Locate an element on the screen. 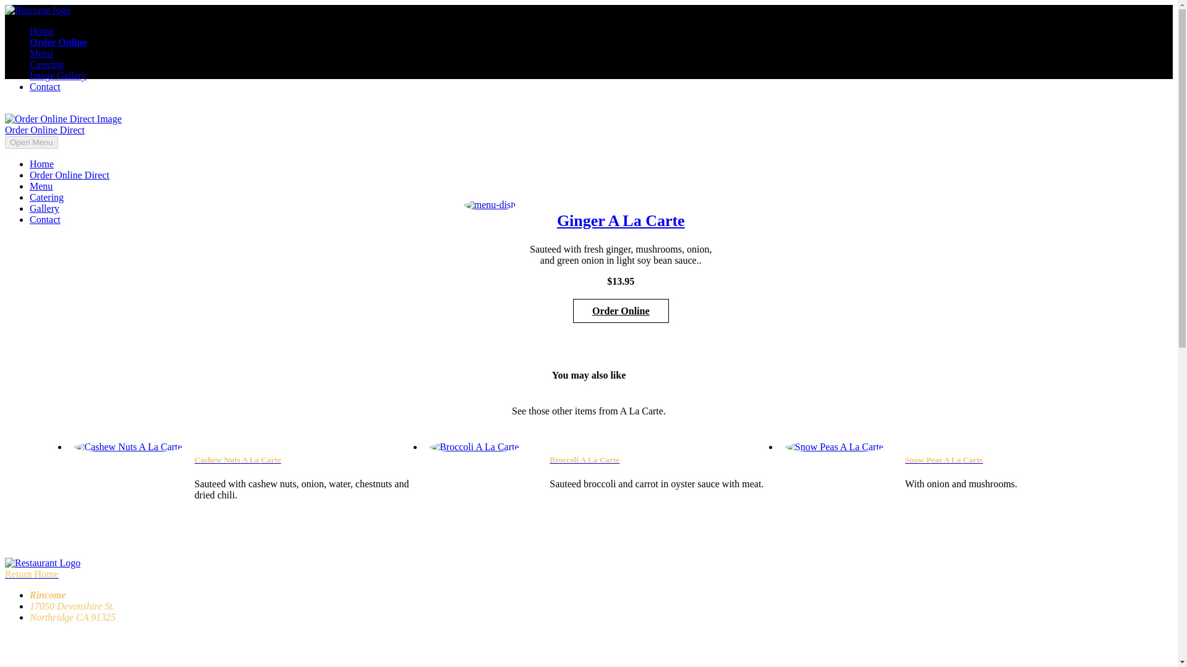 The height and width of the screenshot is (667, 1187). Order Online Direct is located at coordinates (69, 175).